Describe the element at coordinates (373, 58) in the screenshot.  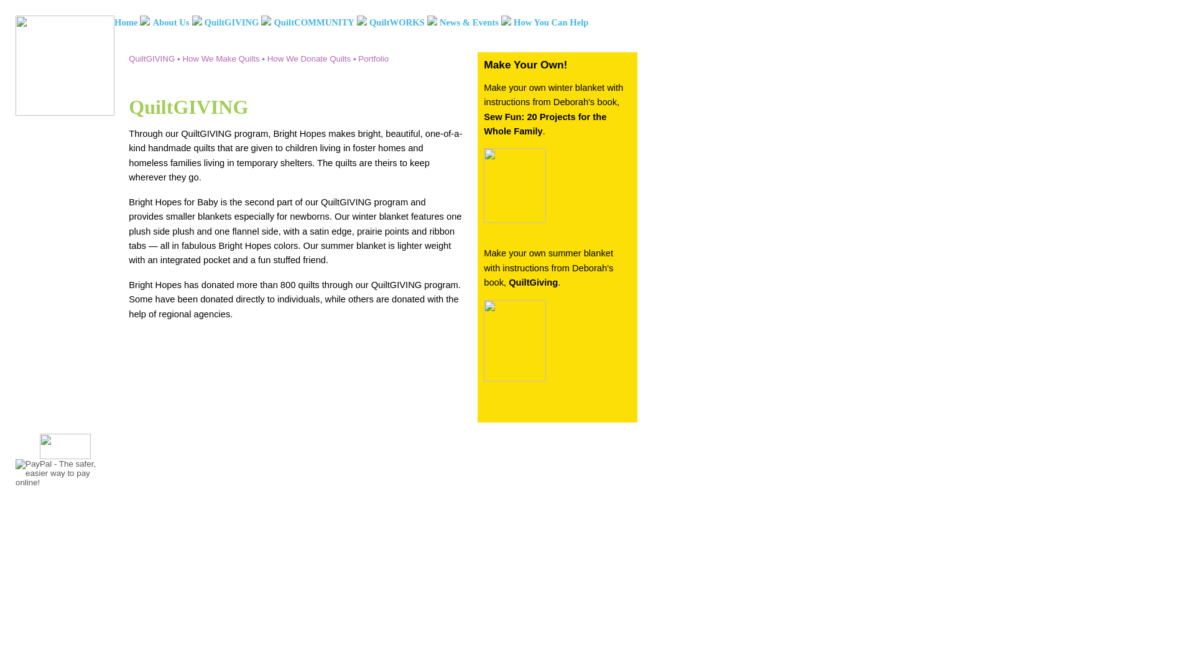
I see `Portfolio` at that location.